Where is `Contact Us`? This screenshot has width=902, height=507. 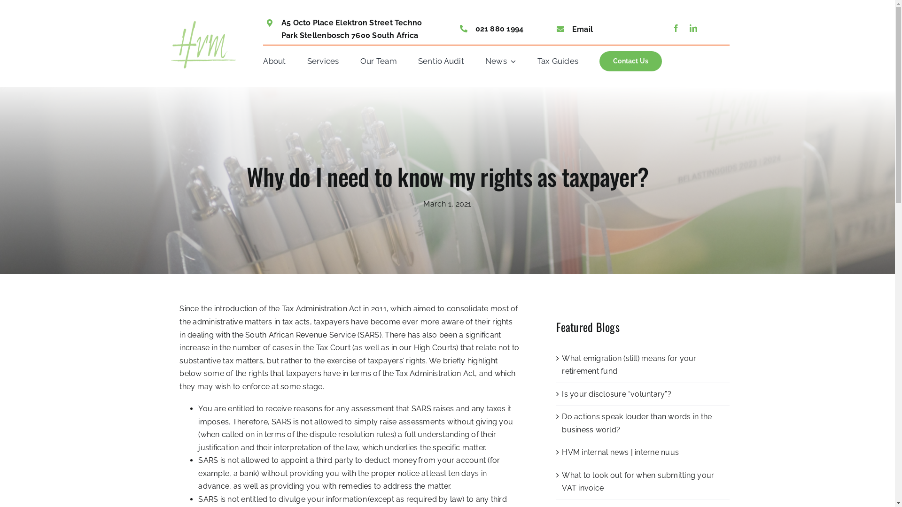 Contact Us is located at coordinates (630, 61).